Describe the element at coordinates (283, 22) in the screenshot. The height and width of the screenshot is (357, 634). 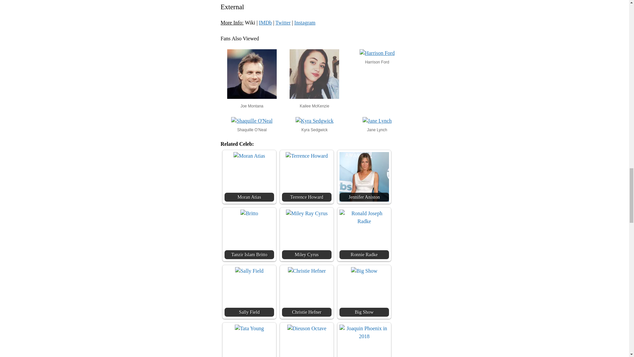
I see `Sarah Schreiber - Twitter` at that location.